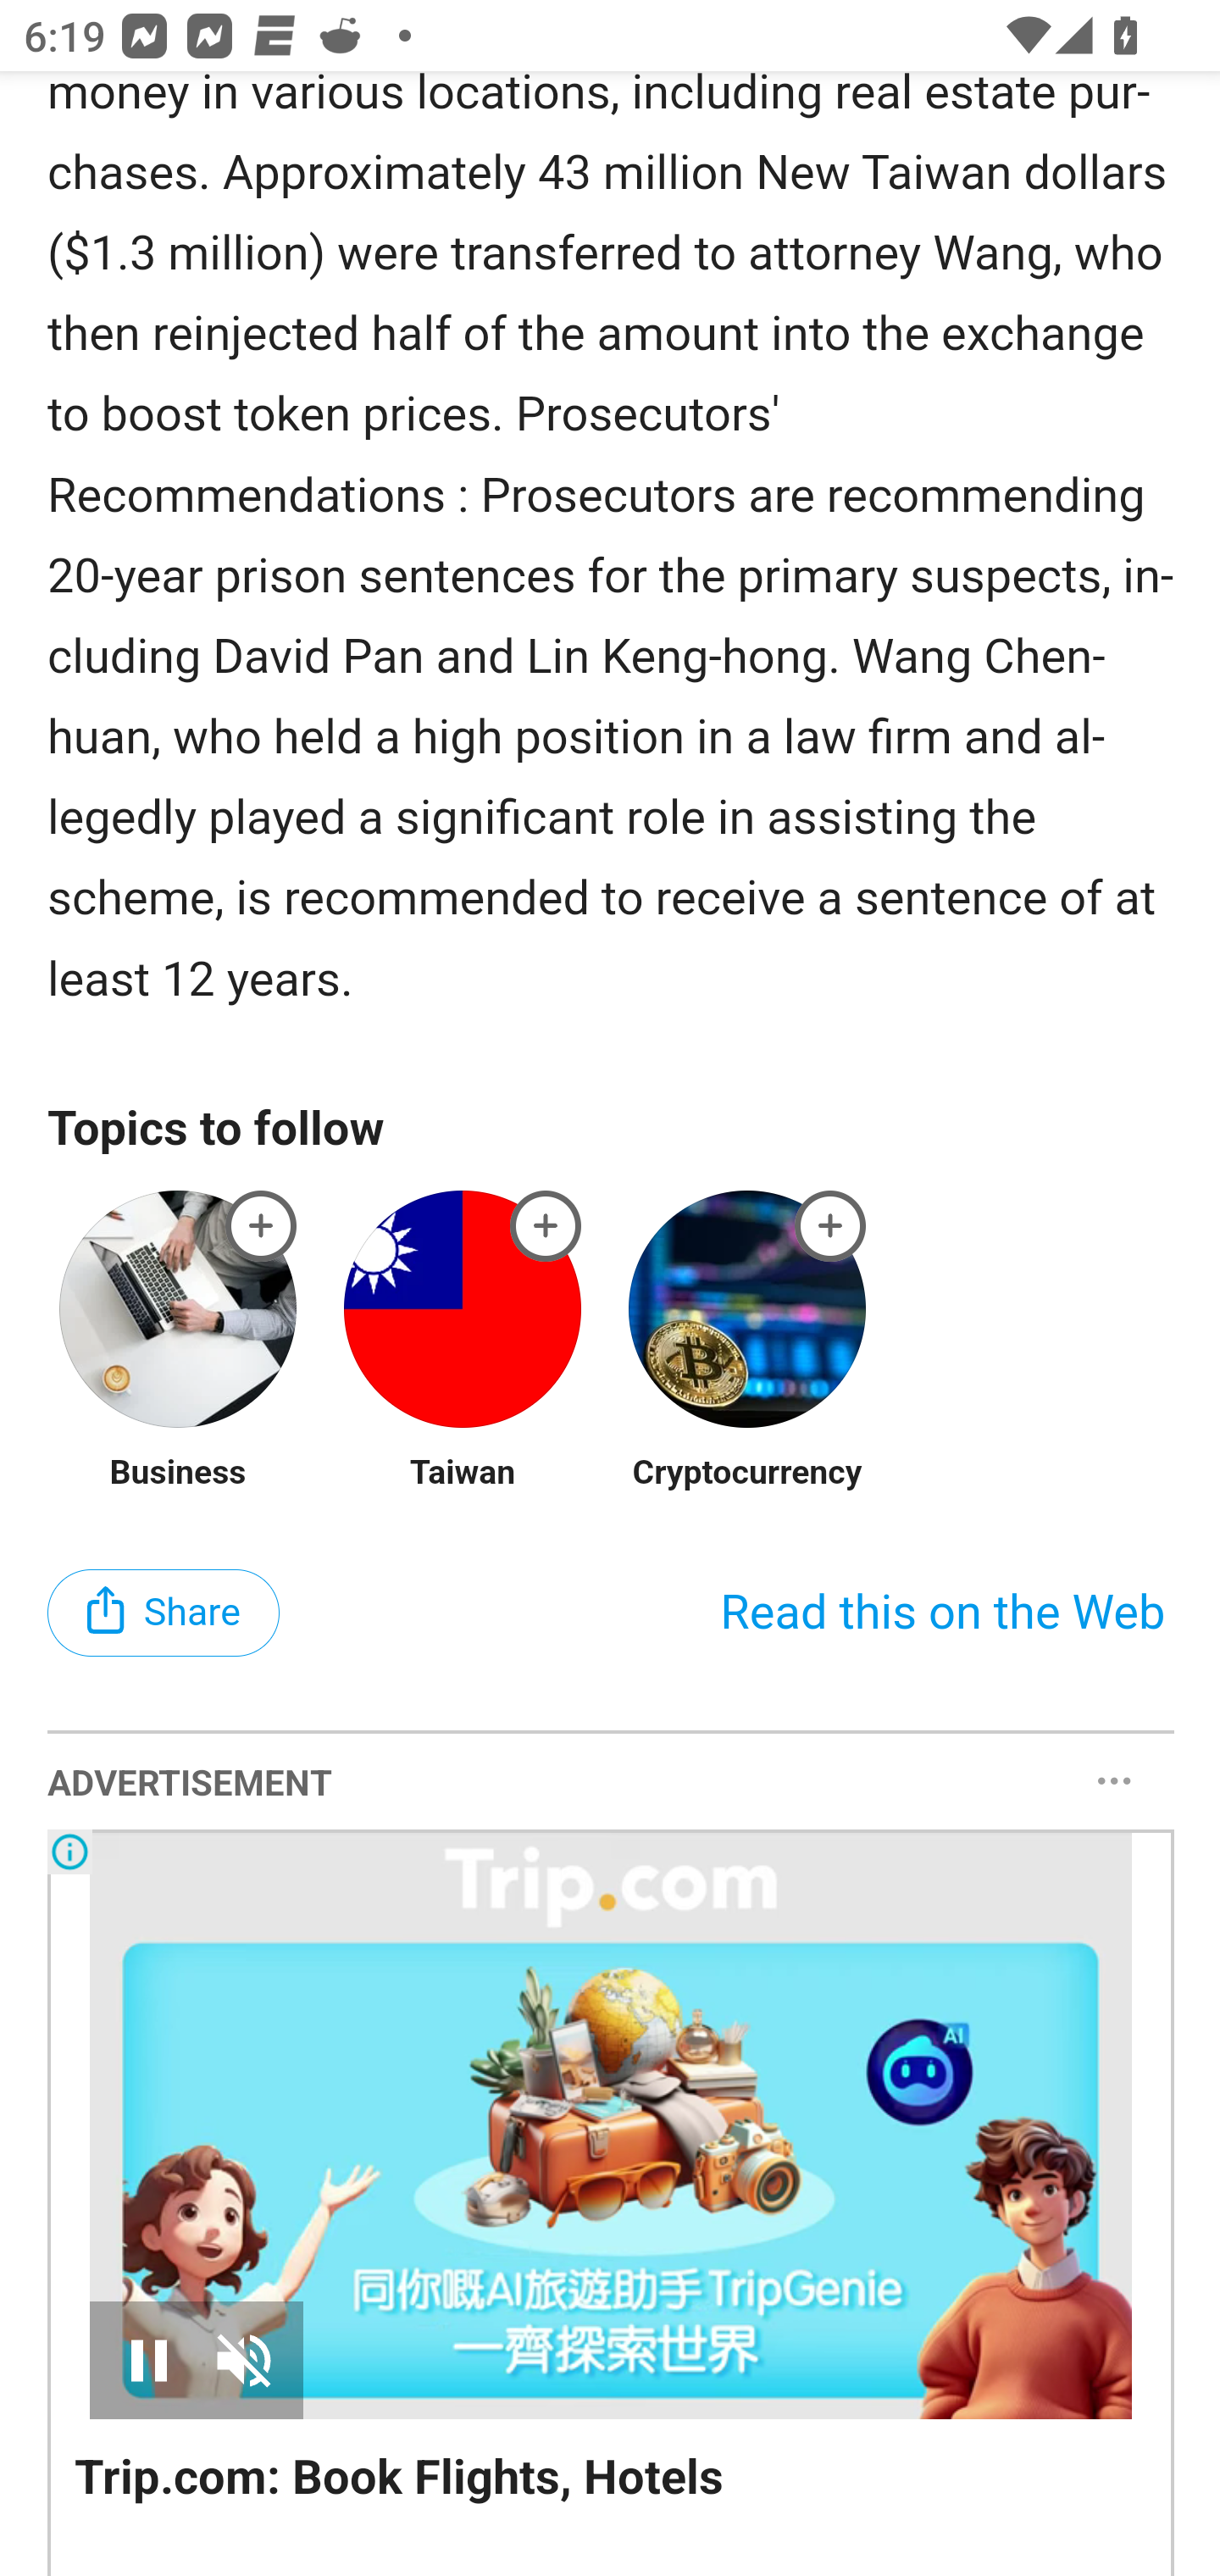 The width and height of the screenshot is (1220, 2576). Describe the element at coordinates (942, 1615) in the screenshot. I see `Read this on the Web` at that location.